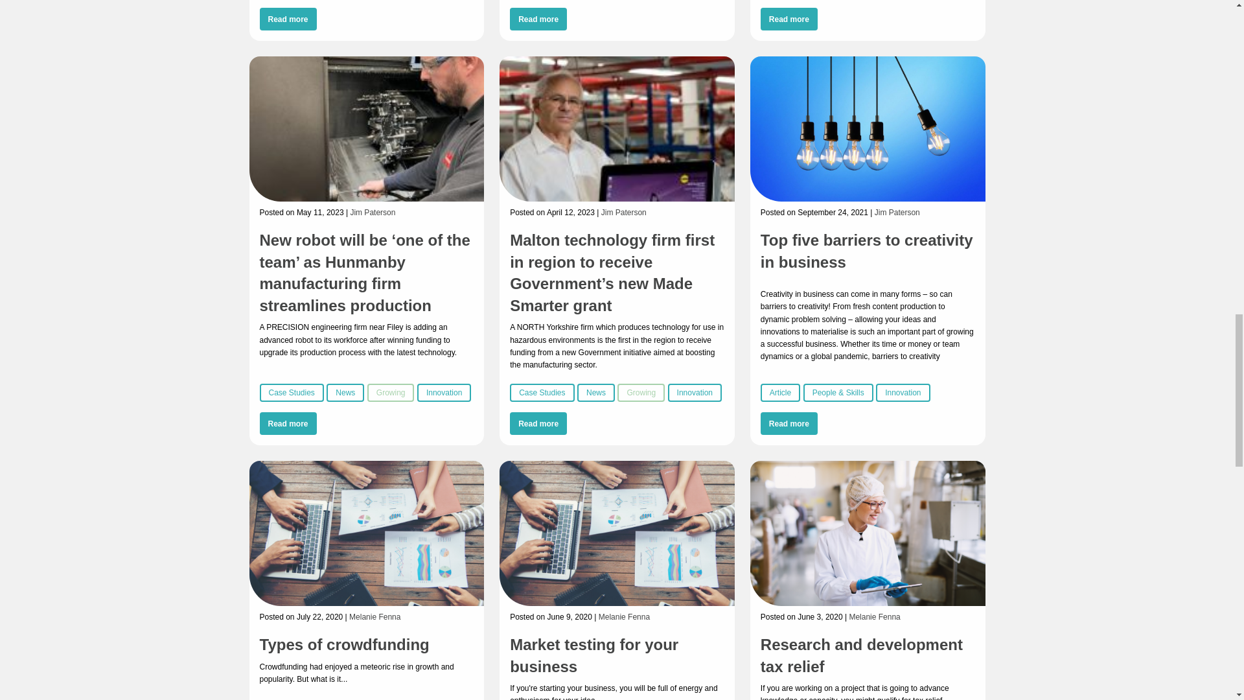 The height and width of the screenshot is (700, 1244). Describe the element at coordinates (873, 617) in the screenshot. I see `Posts by Melanie Fenna` at that location.